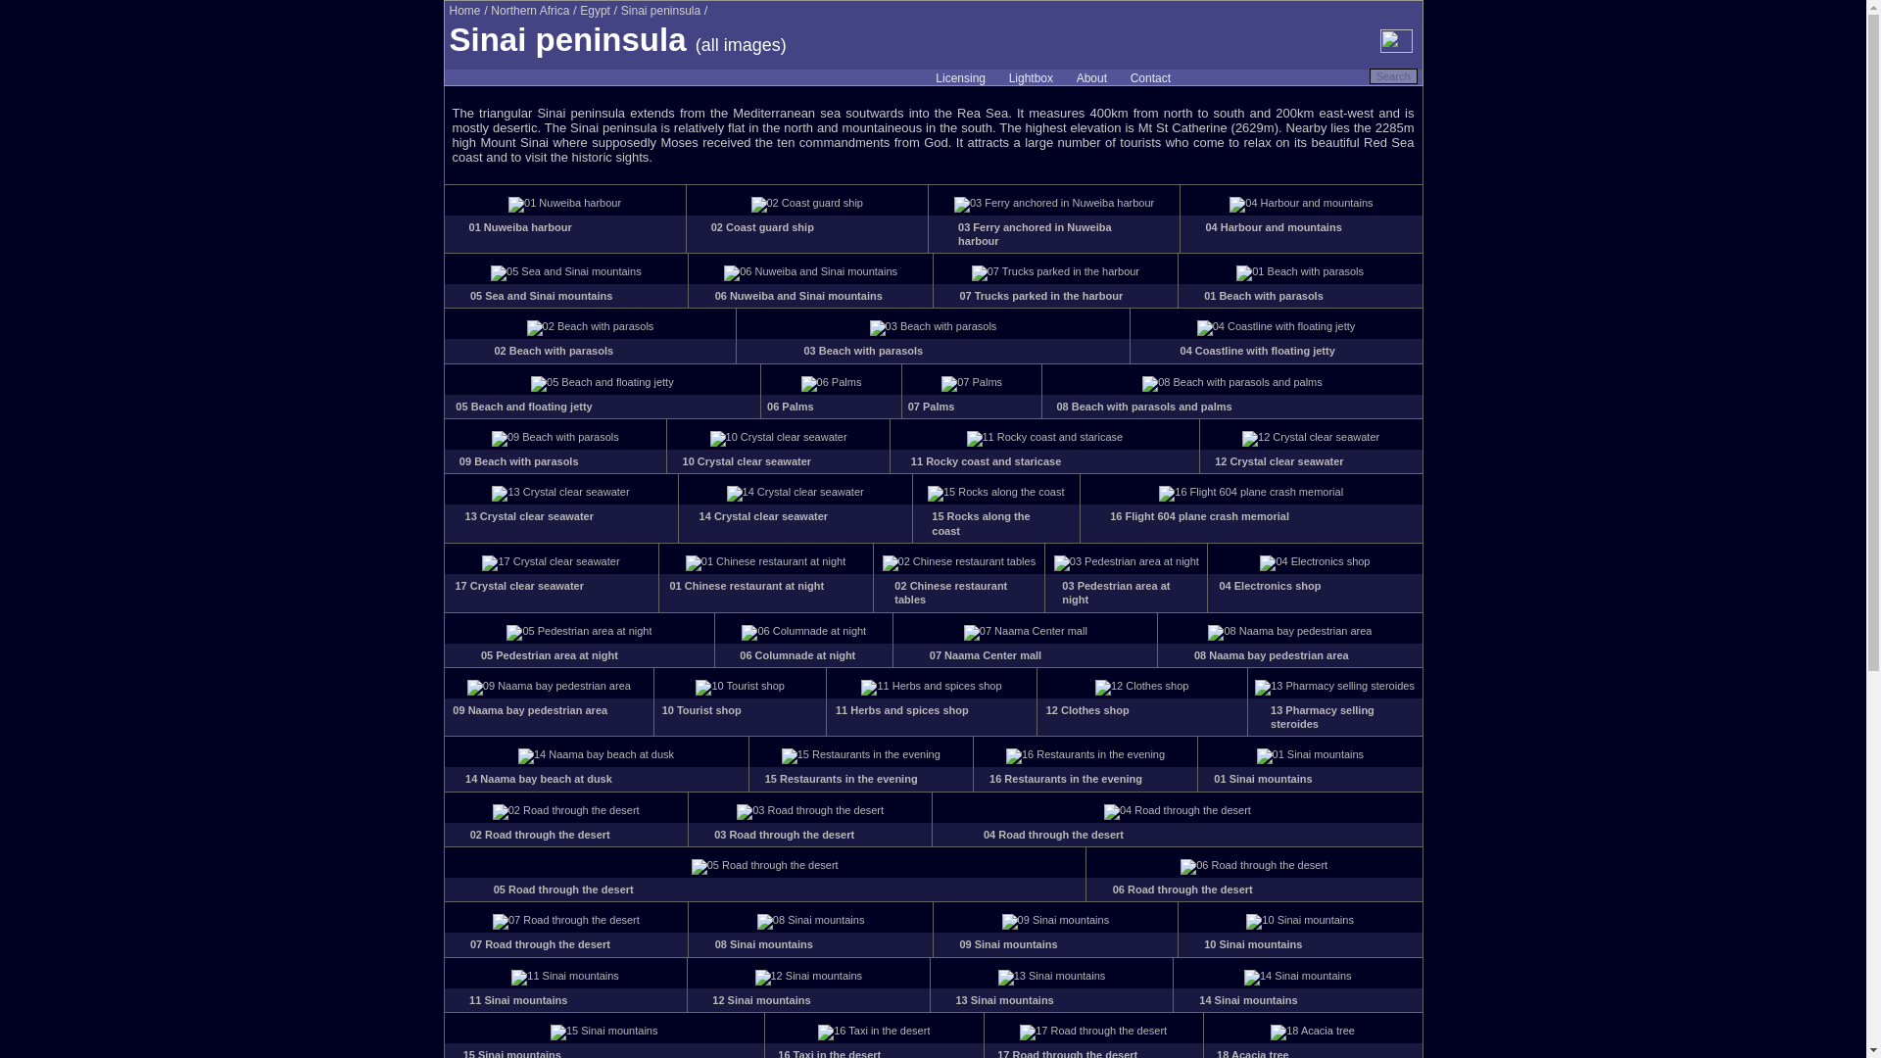 The height and width of the screenshot is (1058, 1881). I want to click on 02 Coast guard ship, so click(762, 226).